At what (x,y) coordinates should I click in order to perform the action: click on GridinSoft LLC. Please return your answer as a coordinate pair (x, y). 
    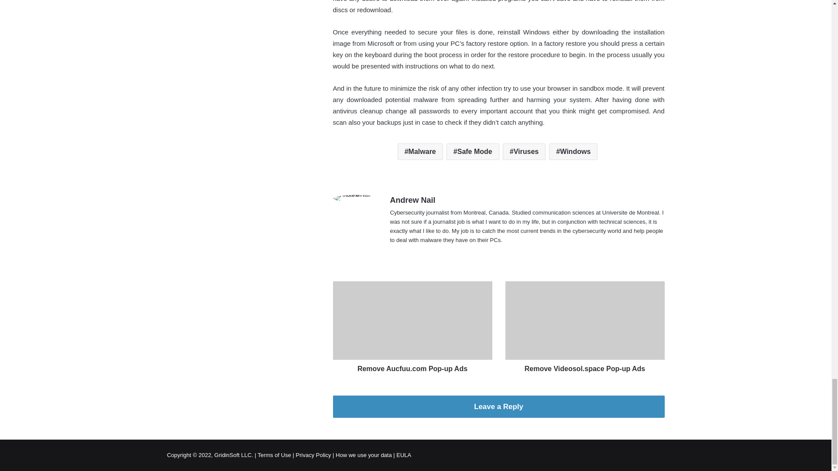
    Looking at the image, I should click on (233, 454).